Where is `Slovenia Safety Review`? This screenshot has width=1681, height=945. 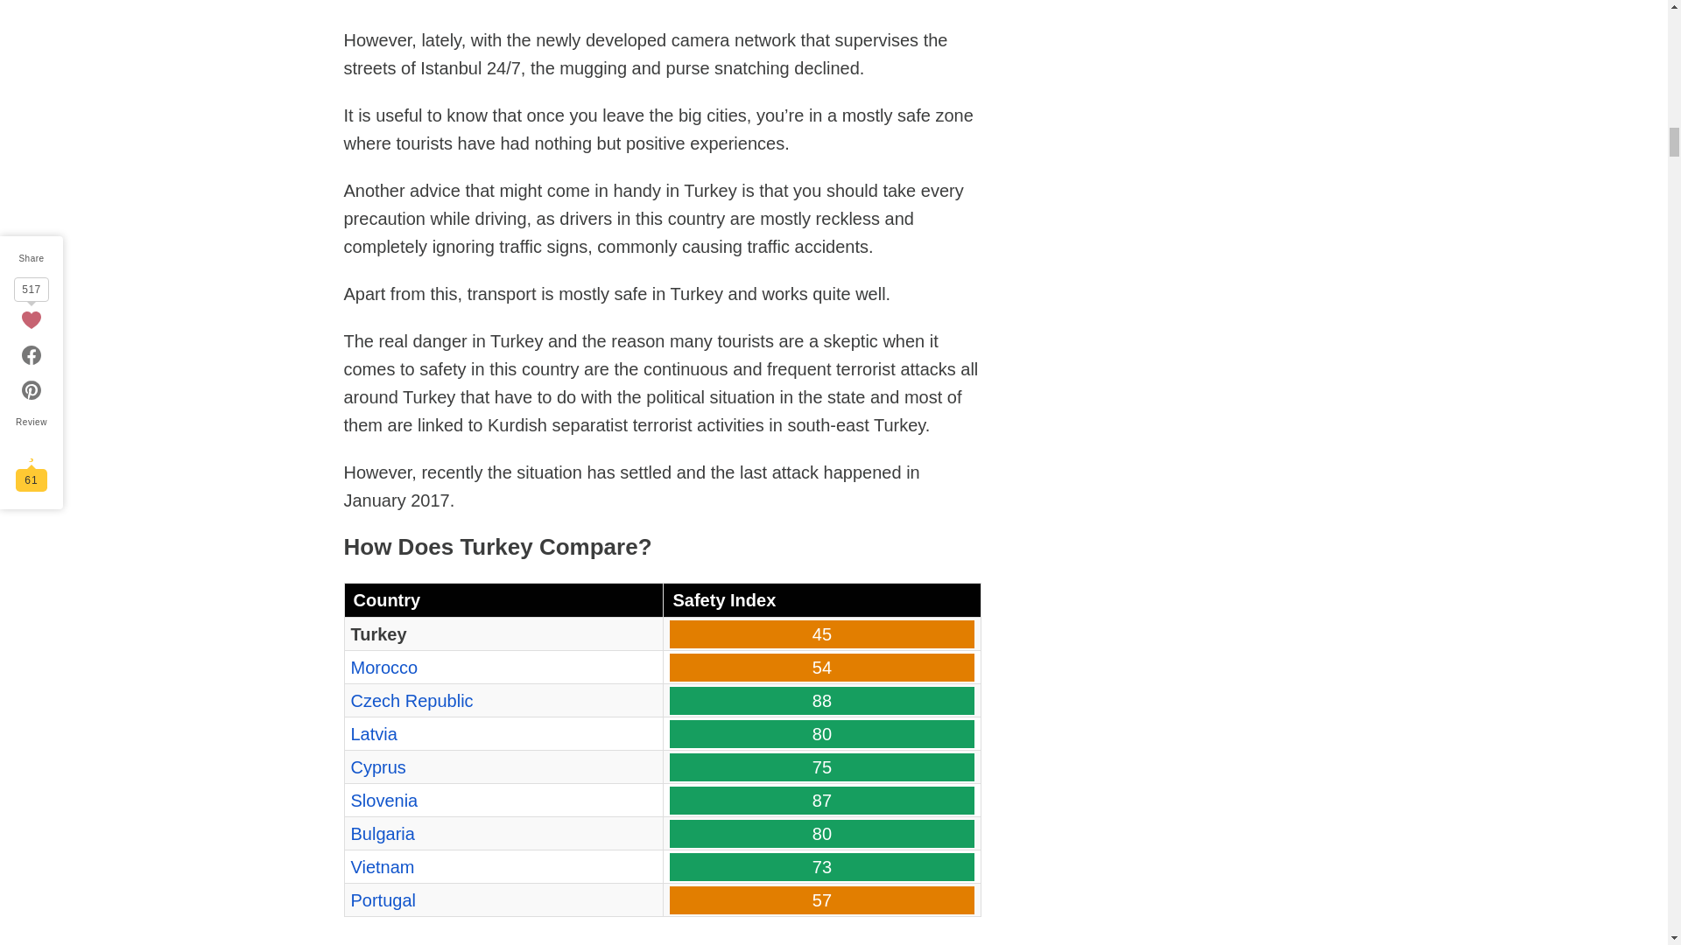
Slovenia Safety Review is located at coordinates (383, 800).